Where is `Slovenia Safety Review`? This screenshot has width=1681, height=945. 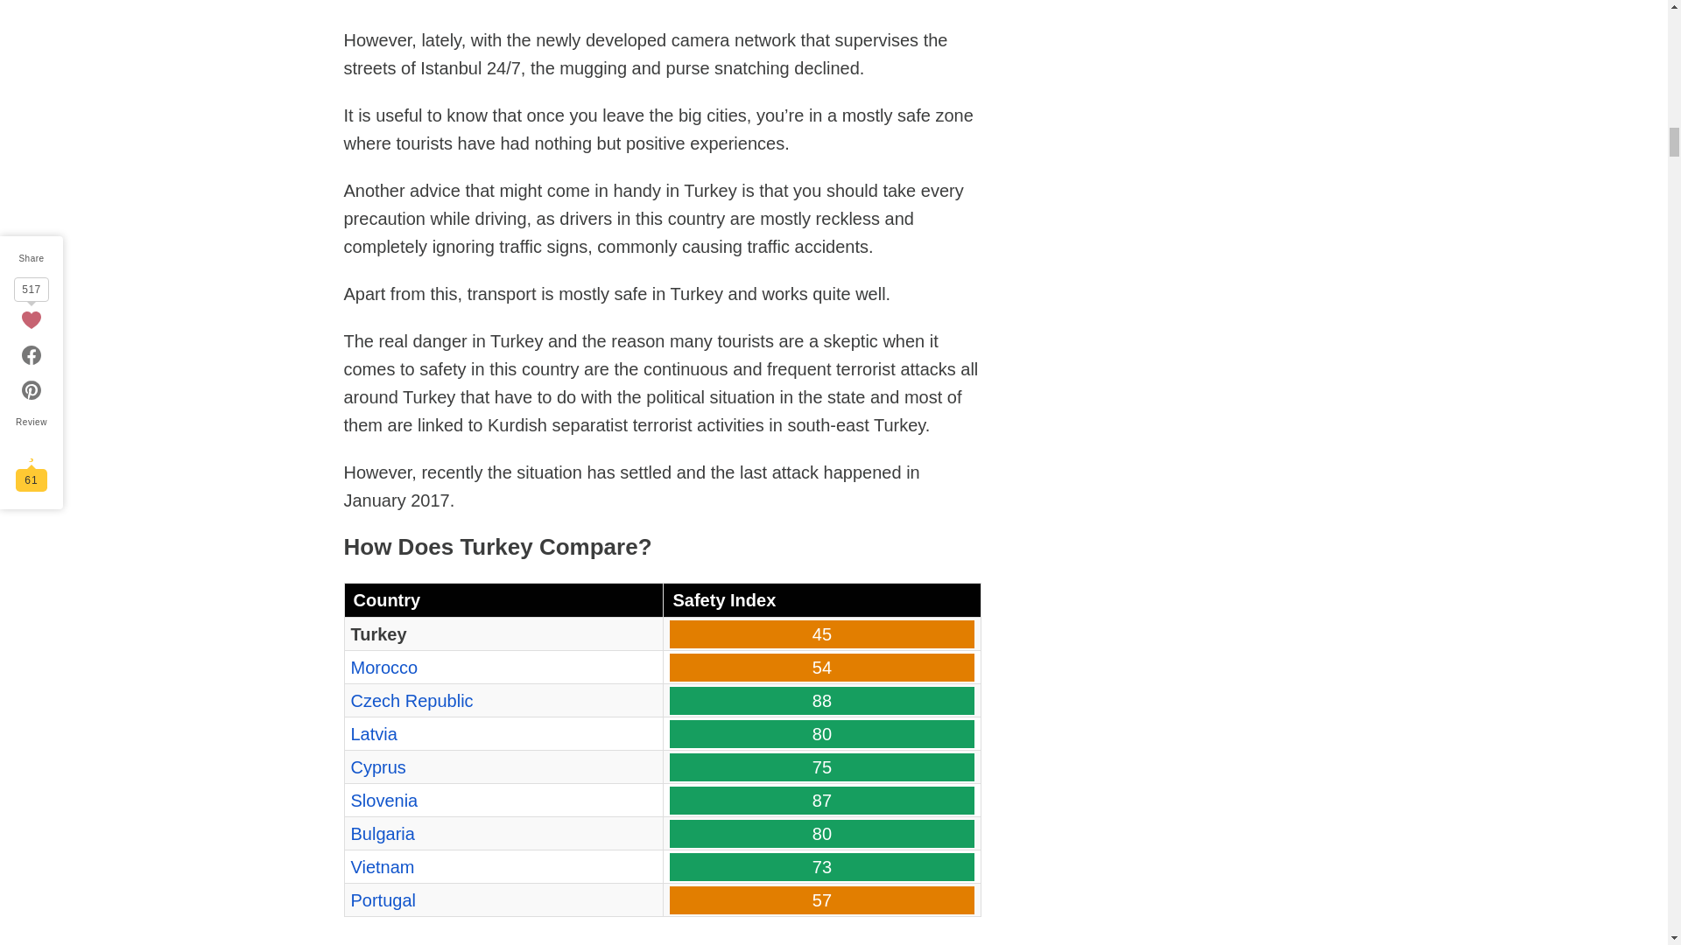
Slovenia Safety Review is located at coordinates (383, 800).